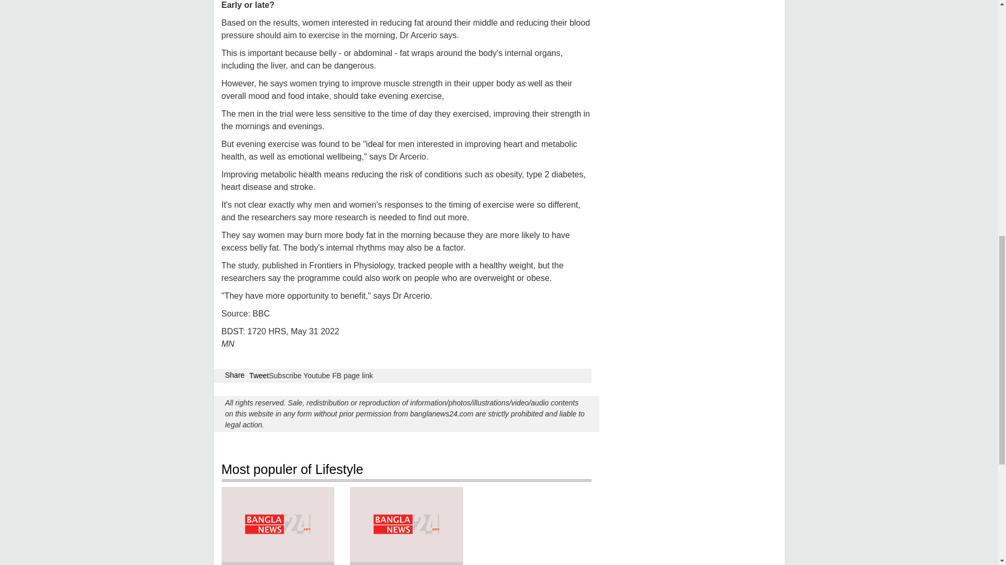  Describe the element at coordinates (407, 563) in the screenshot. I see `Japan's population falls for 15th year in a row` at that location.